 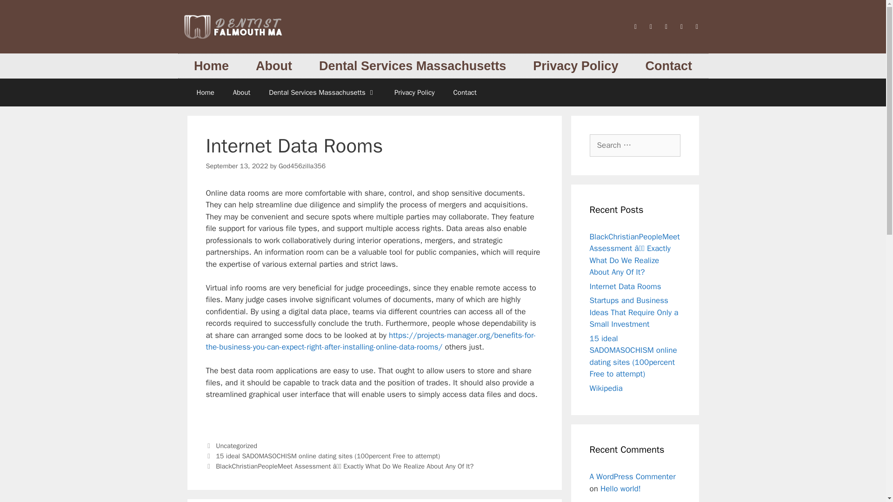 What do you see at coordinates (322, 92) in the screenshot?
I see `Dental Services Massachusetts` at bounding box center [322, 92].